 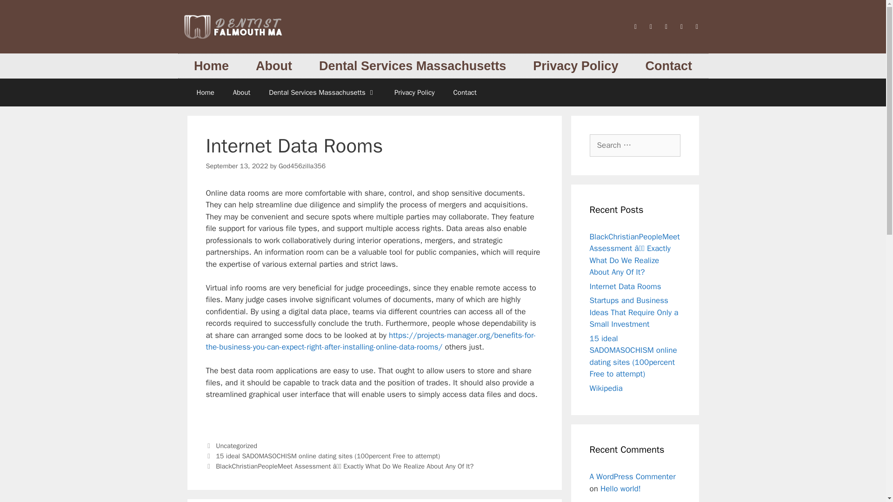 What do you see at coordinates (322, 92) in the screenshot?
I see `Dental Services Massachusetts` at bounding box center [322, 92].